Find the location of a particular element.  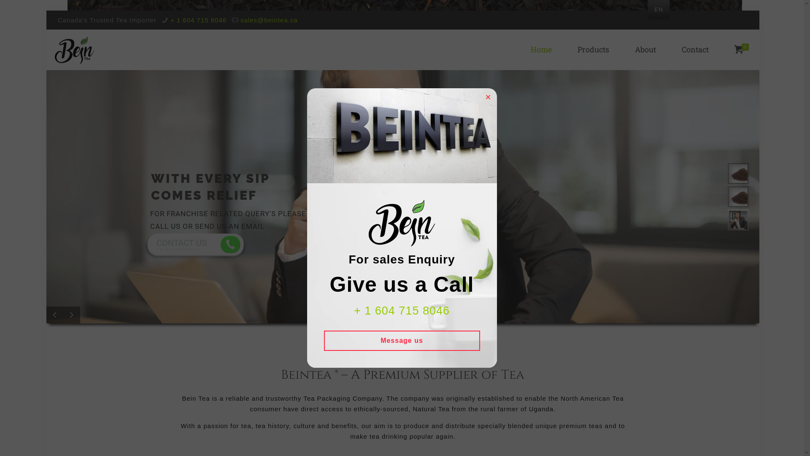

0 is located at coordinates (740, 50).